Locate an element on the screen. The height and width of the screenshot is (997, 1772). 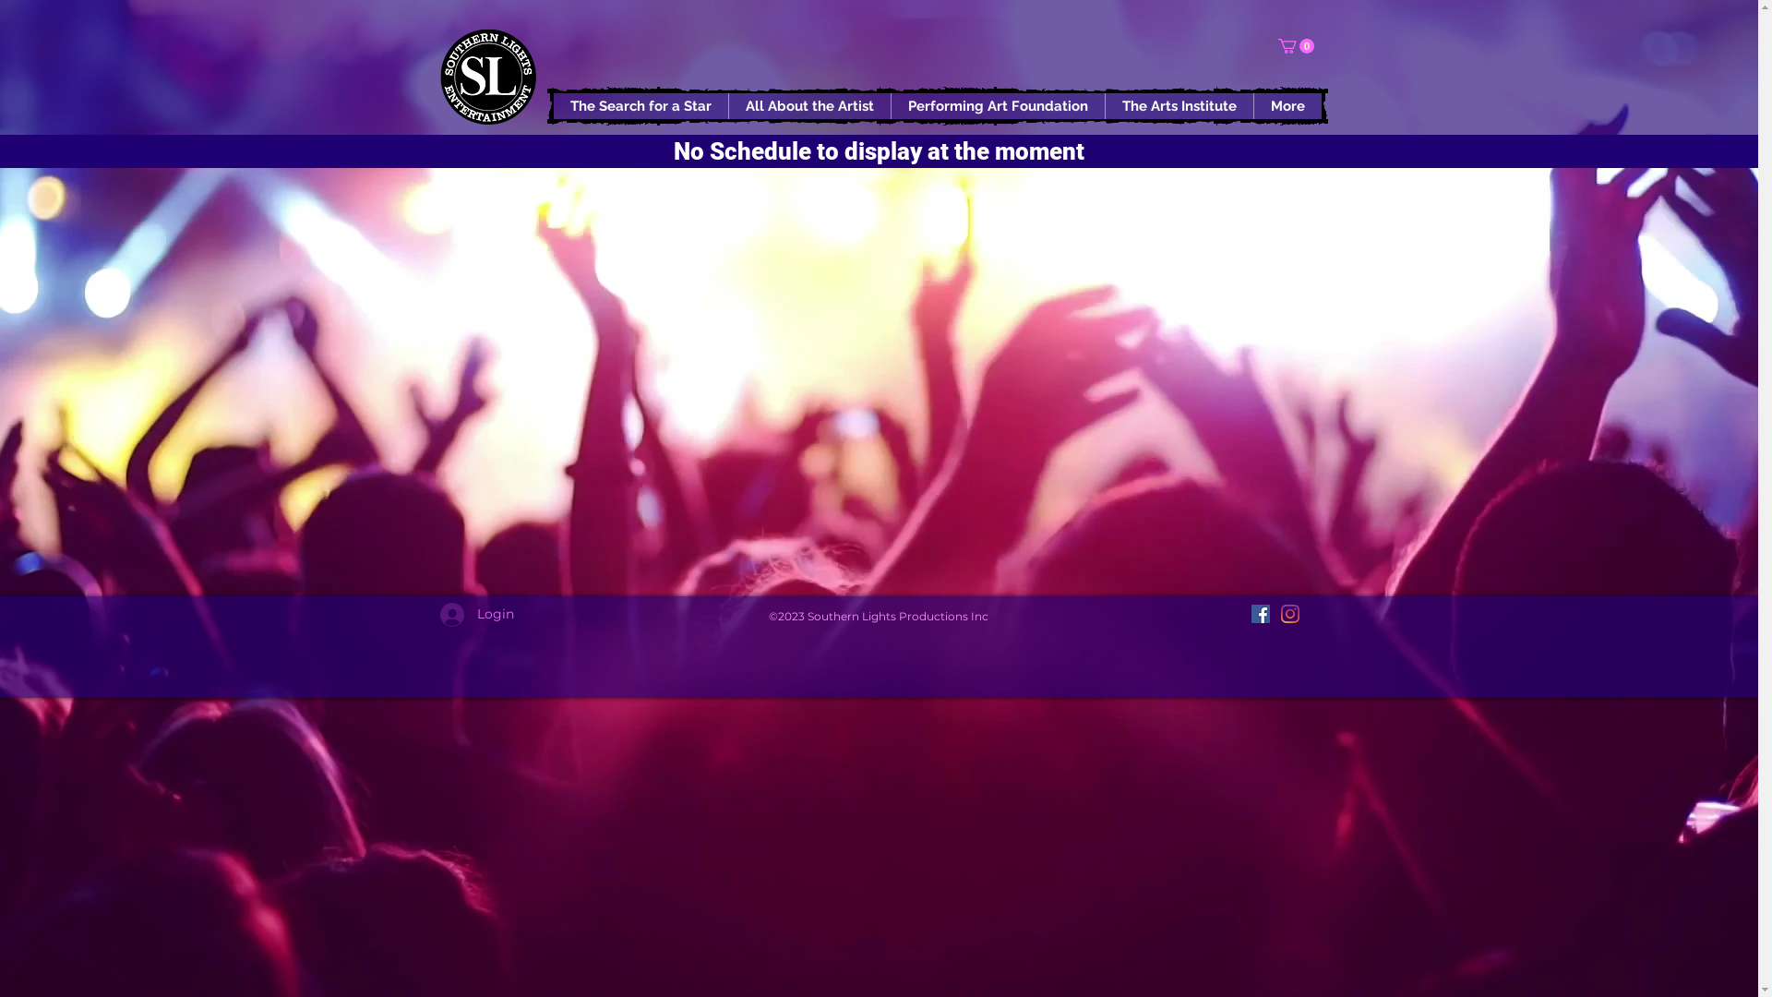
Login is located at coordinates (464, 615).